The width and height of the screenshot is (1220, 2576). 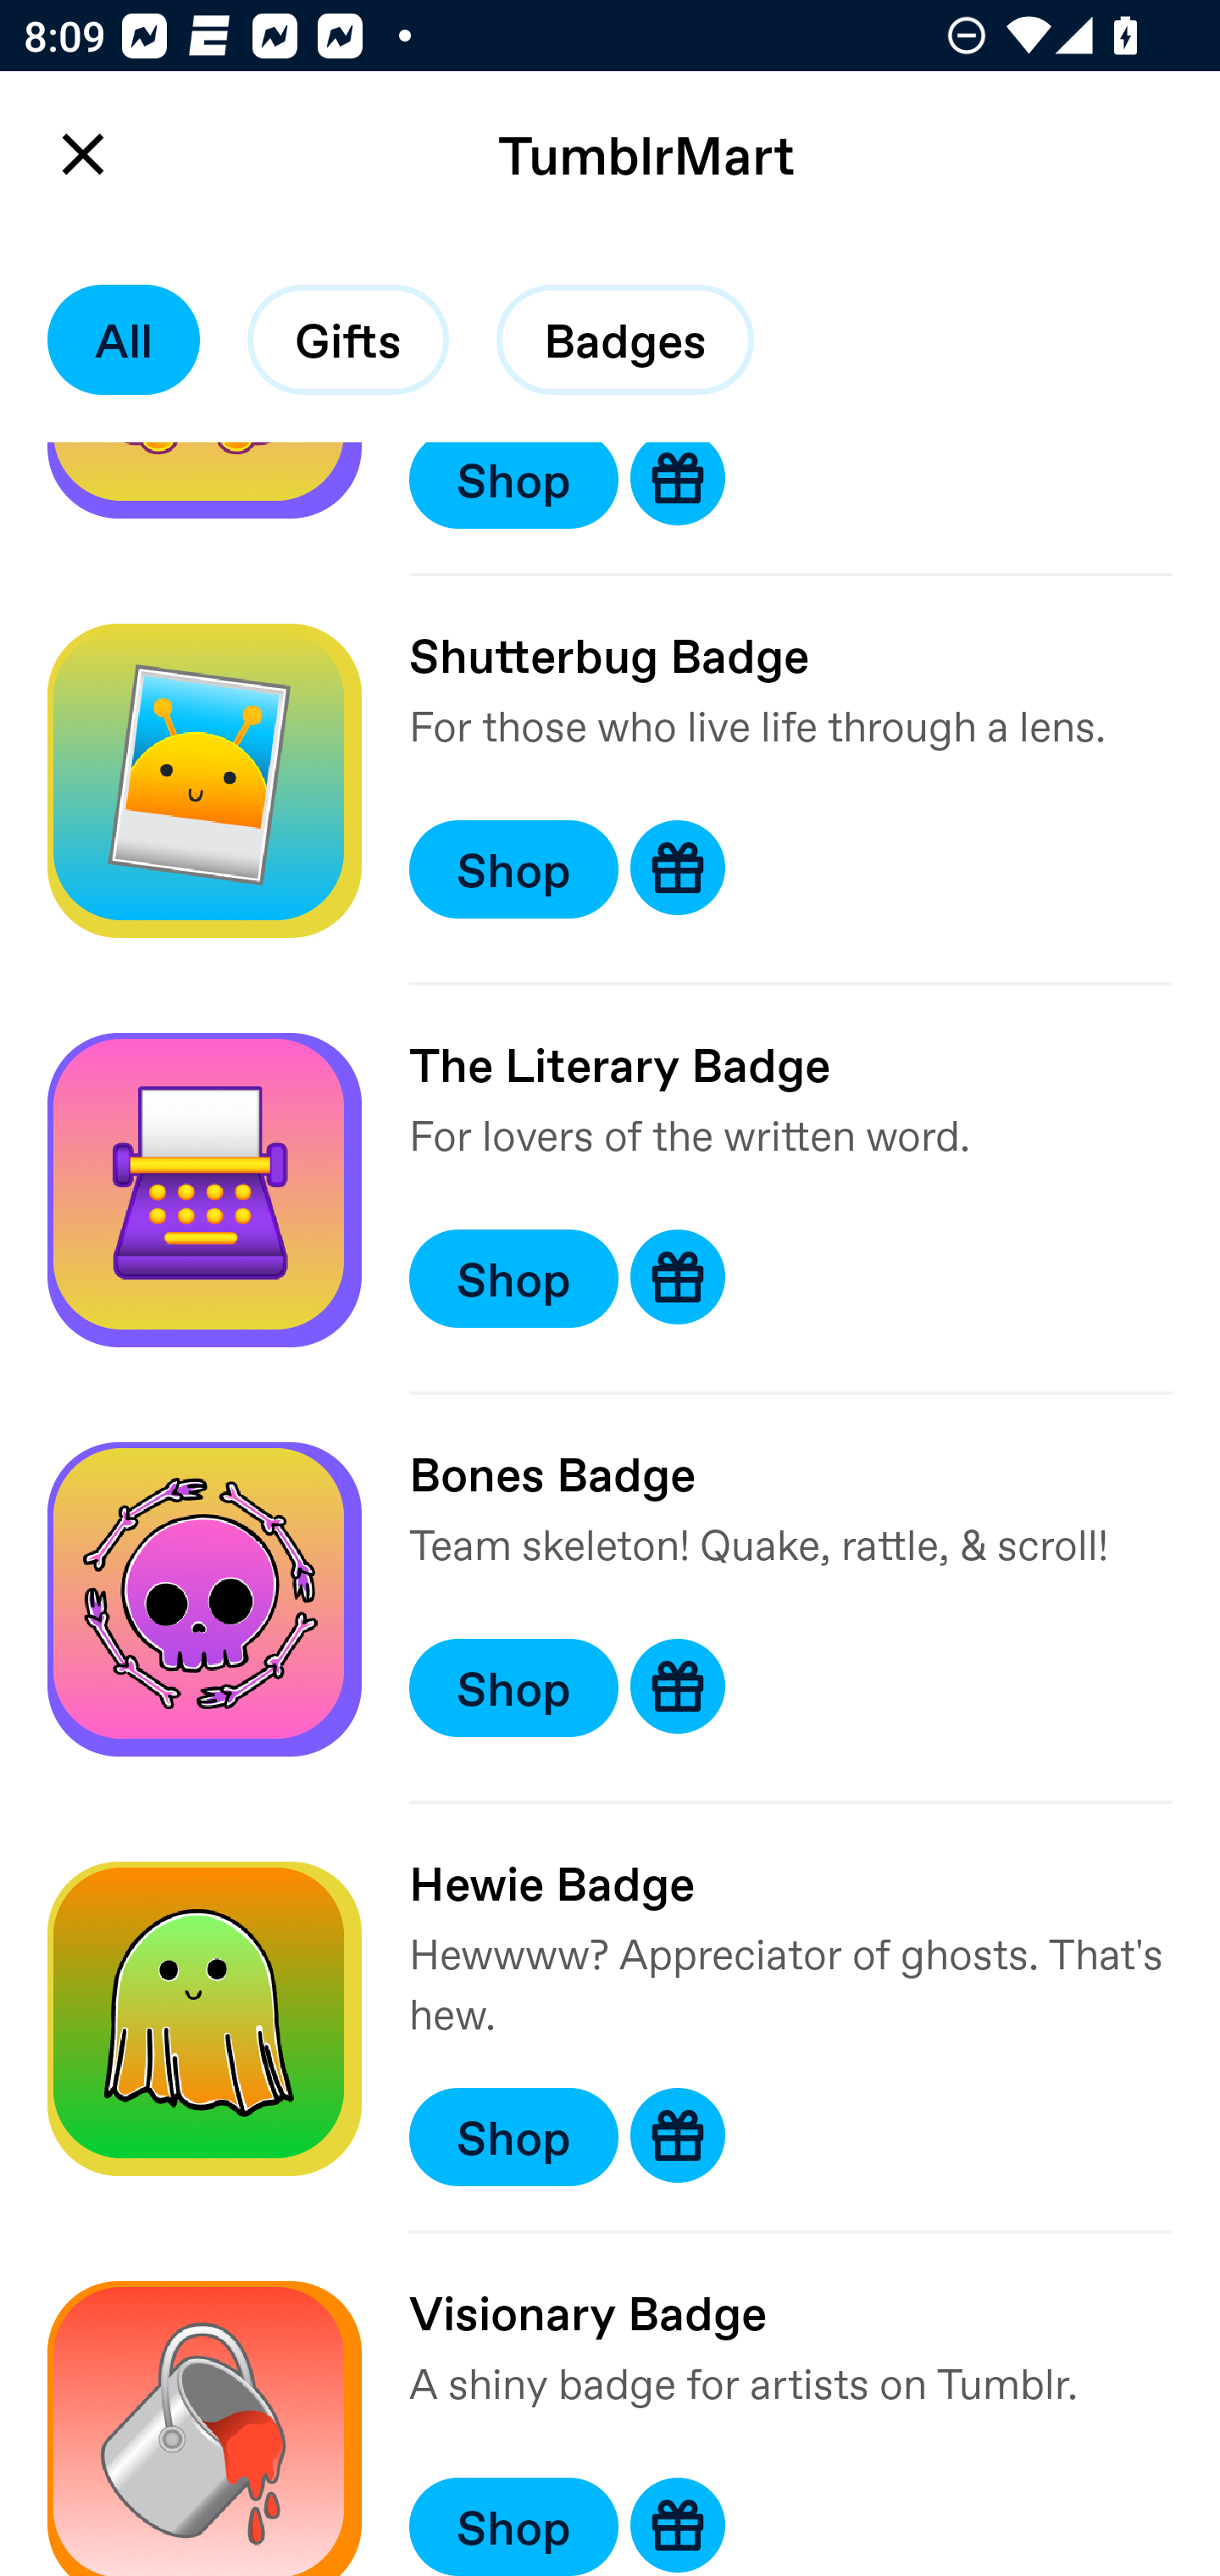 I want to click on Shop, so click(x=513, y=1278).